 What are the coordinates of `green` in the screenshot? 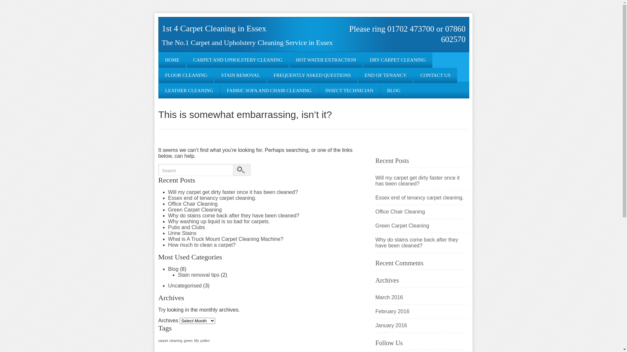 It's located at (188, 341).